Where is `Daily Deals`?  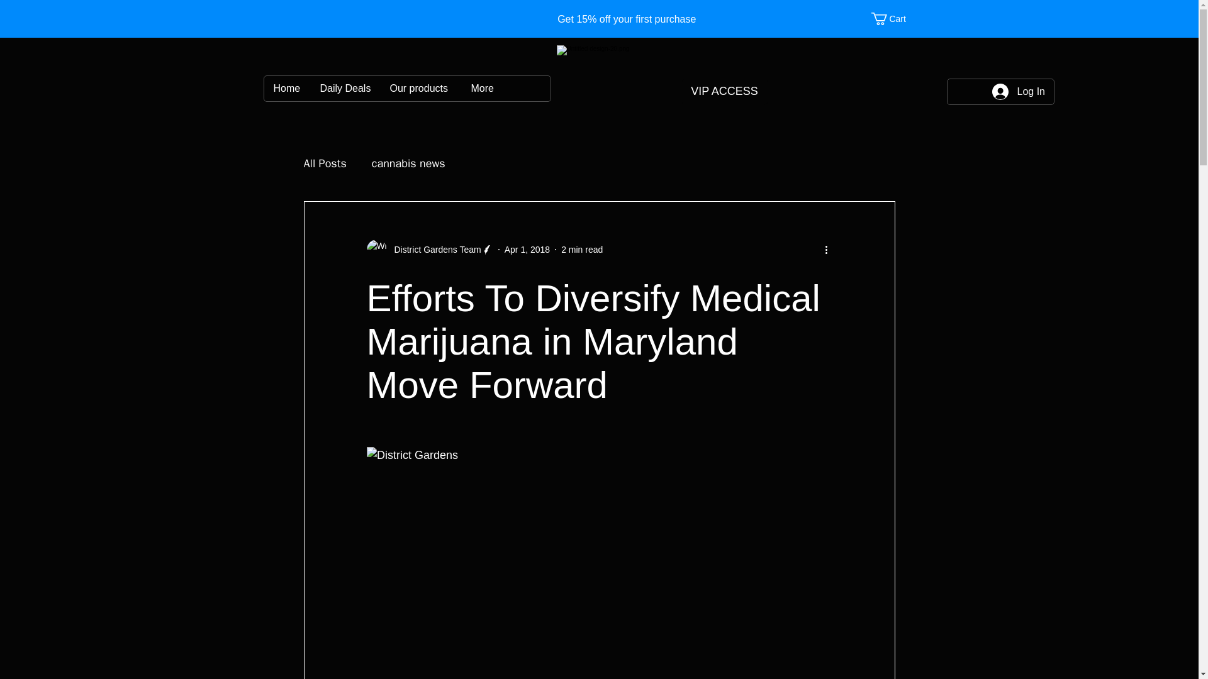 Daily Deals is located at coordinates (344, 88).